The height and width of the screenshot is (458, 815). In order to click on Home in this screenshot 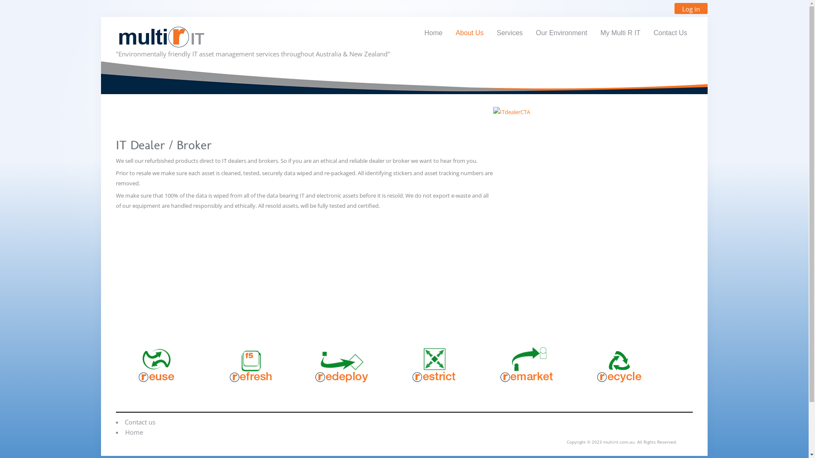, I will do `click(134, 432)`.